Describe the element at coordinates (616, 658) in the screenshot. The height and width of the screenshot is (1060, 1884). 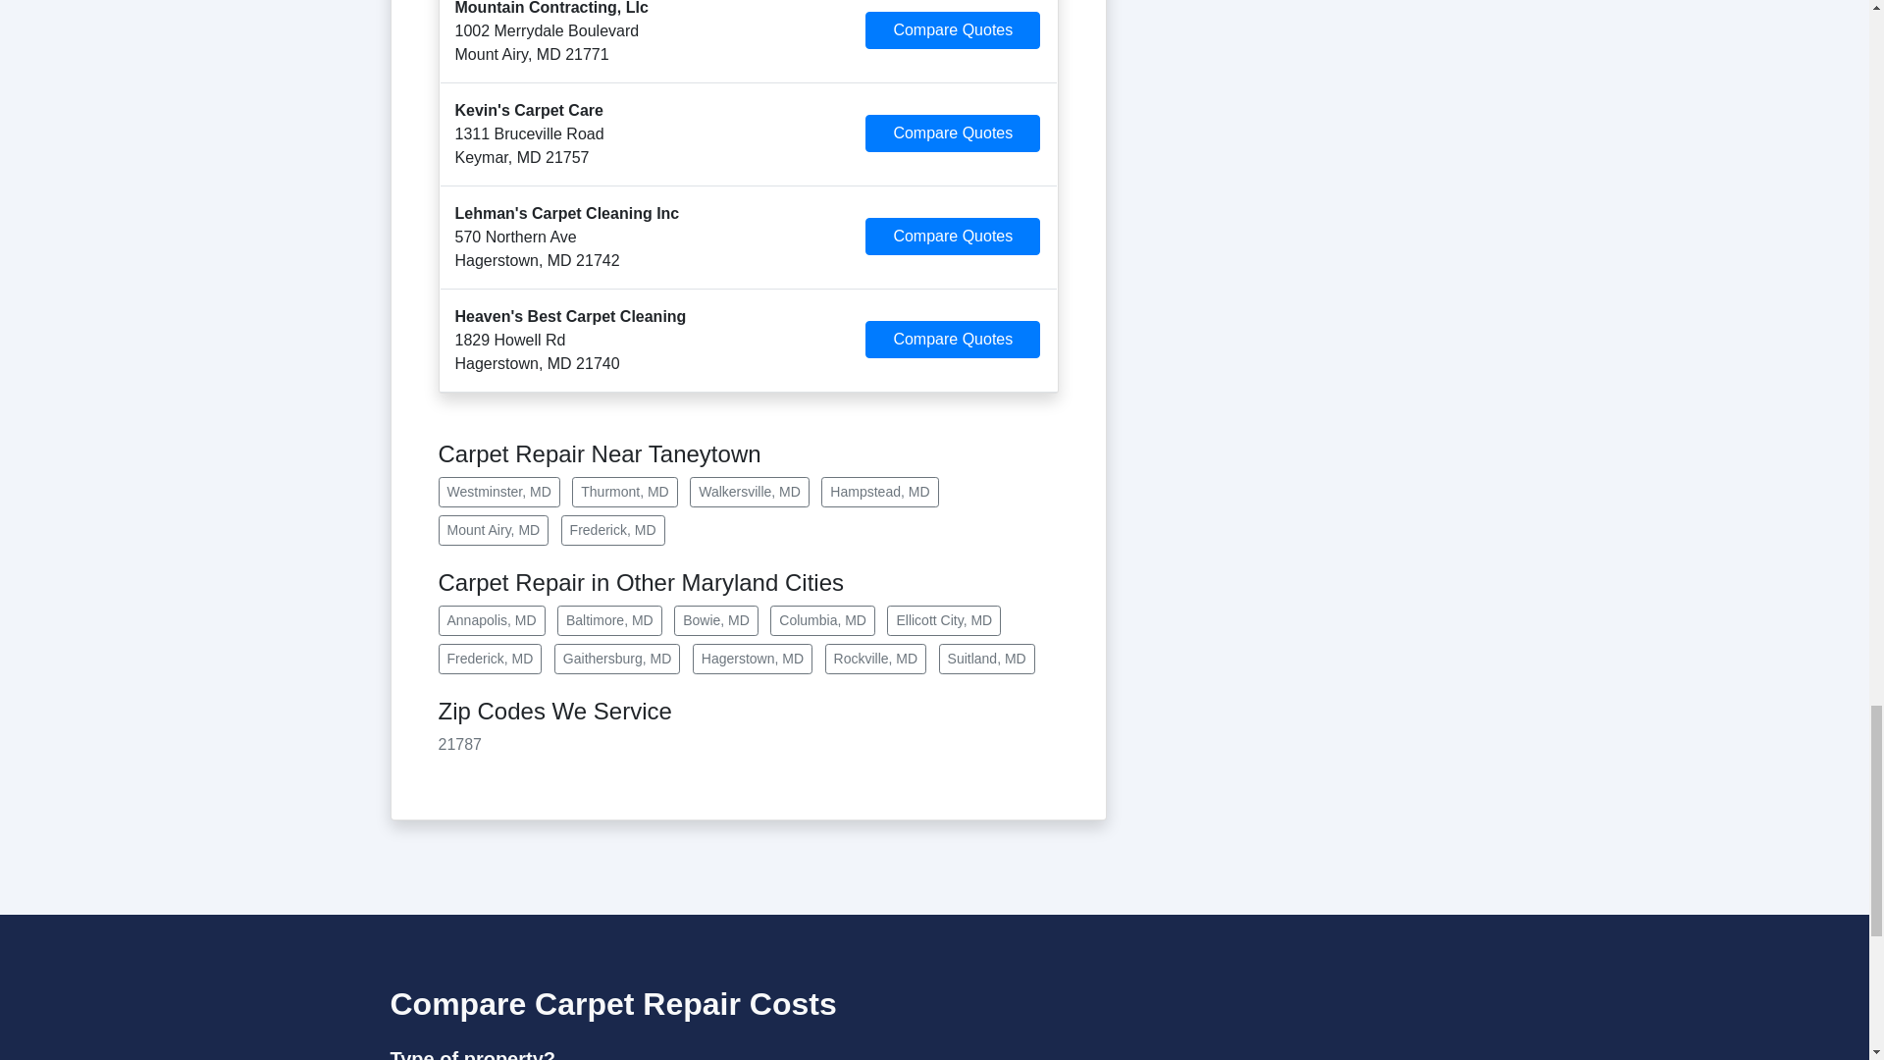
I see `Gaithersburg, MD` at that location.